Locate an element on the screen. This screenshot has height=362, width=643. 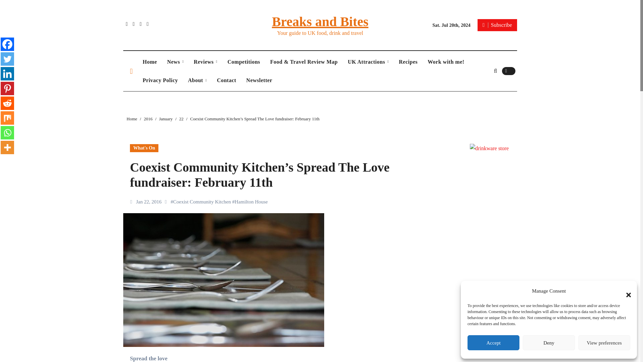
Reviews is located at coordinates (206, 62).